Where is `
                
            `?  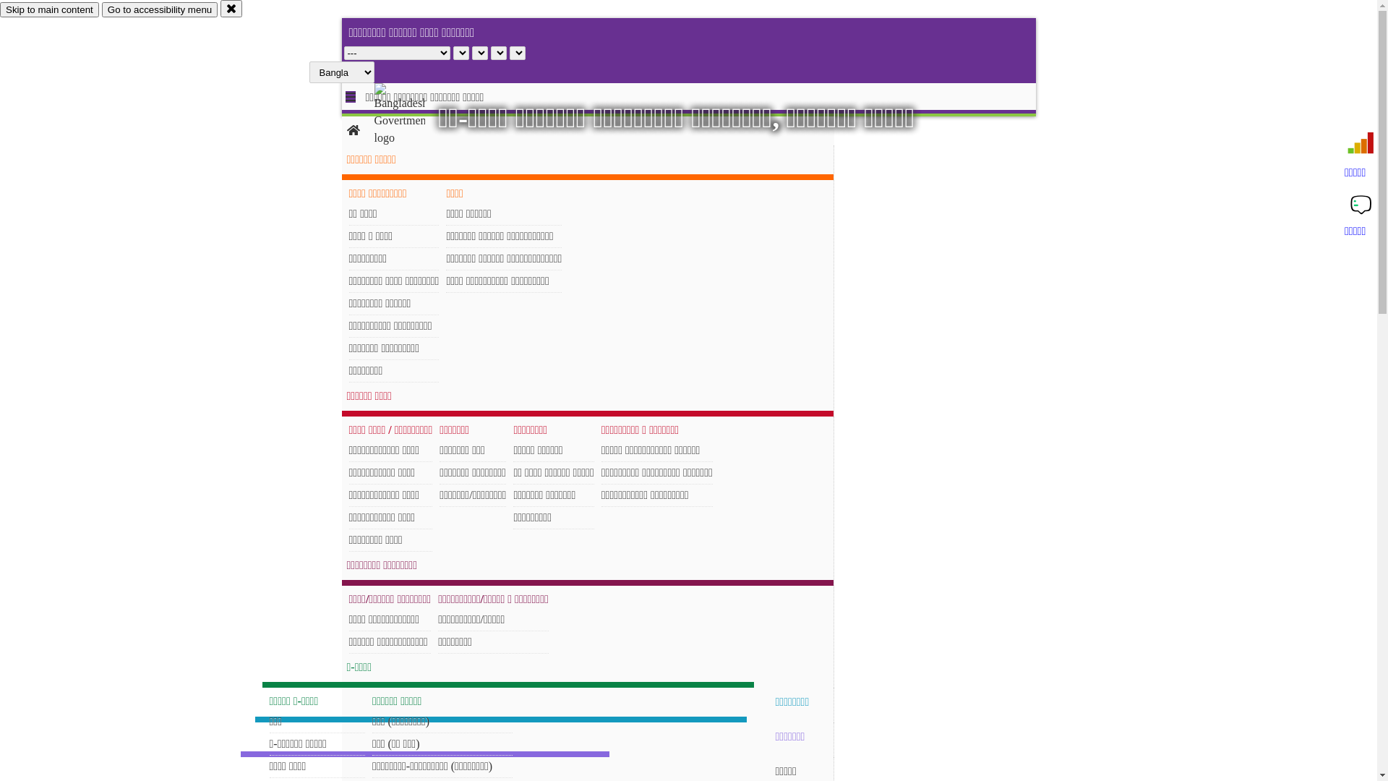

                
             is located at coordinates (412, 115).